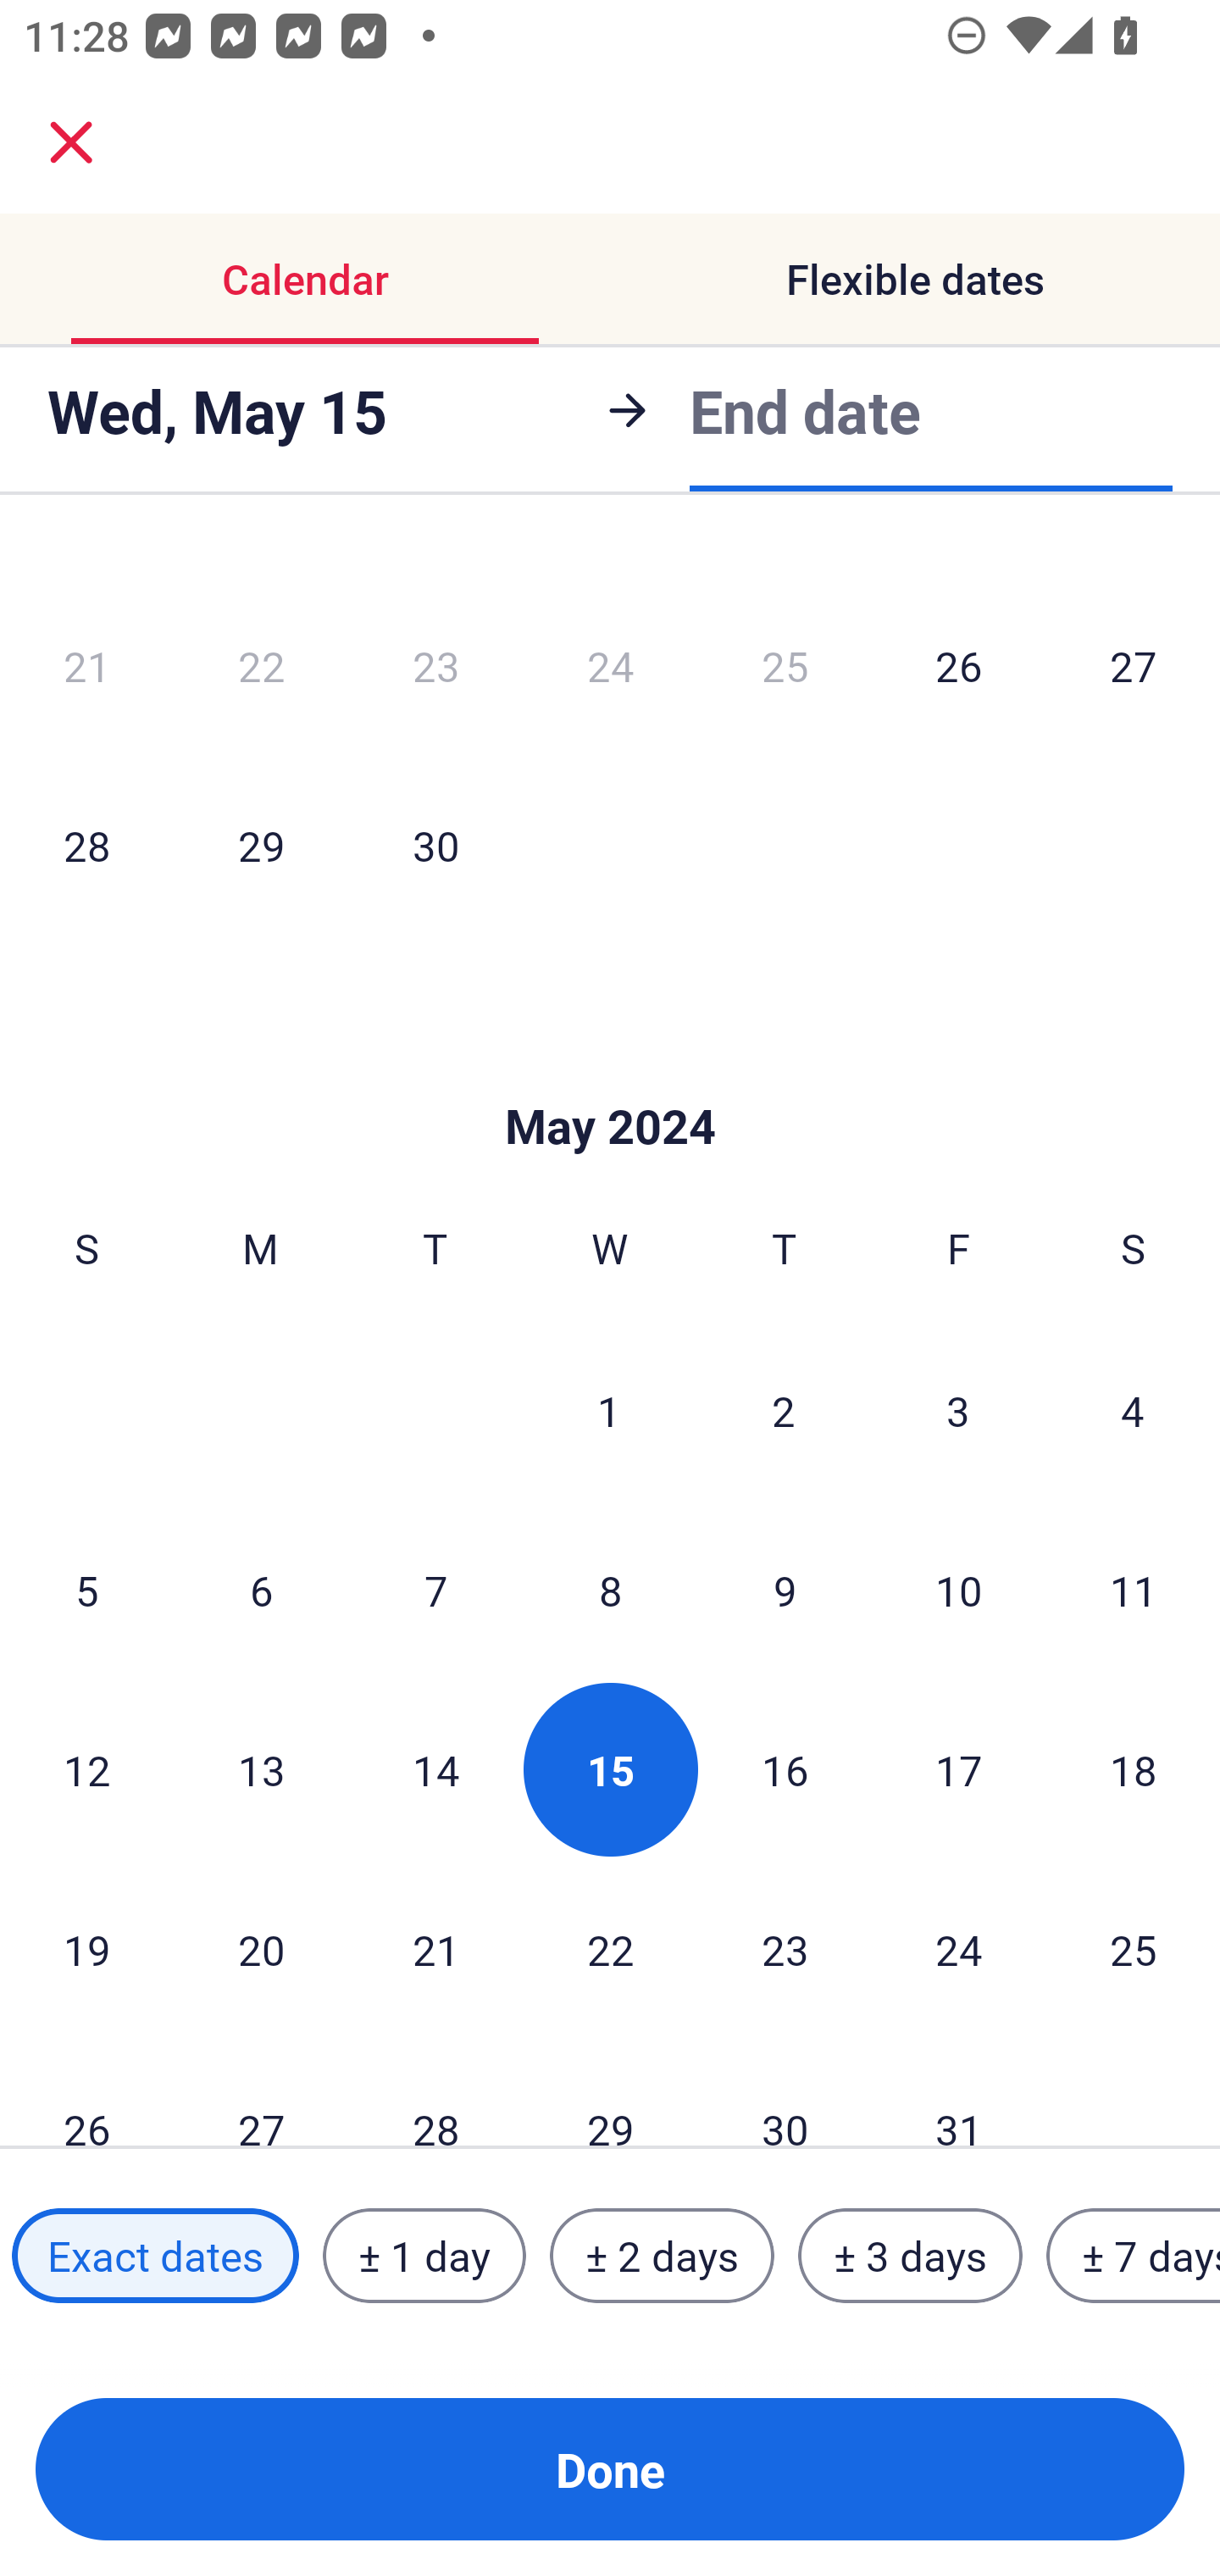 The height and width of the screenshot is (2576, 1220). What do you see at coordinates (610, 1074) in the screenshot?
I see `Skip to Done` at bounding box center [610, 1074].